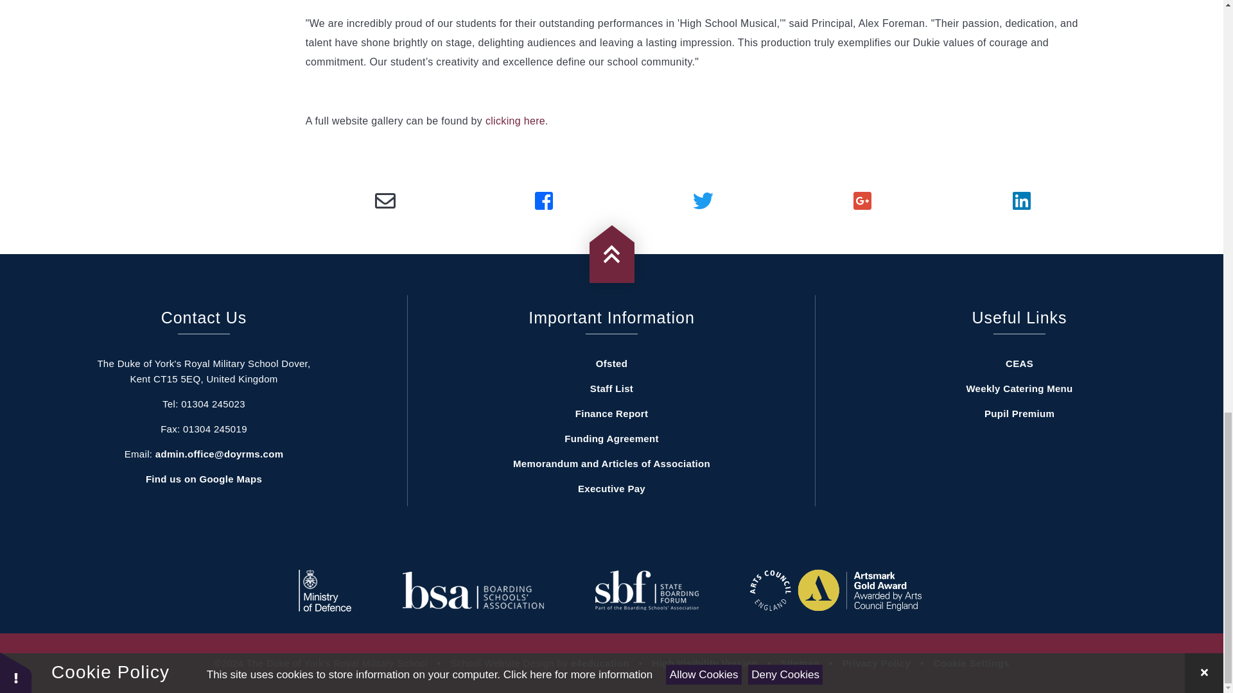  Describe the element at coordinates (473, 590) in the screenshot. I see `Boarding Schools' Association` at that location.